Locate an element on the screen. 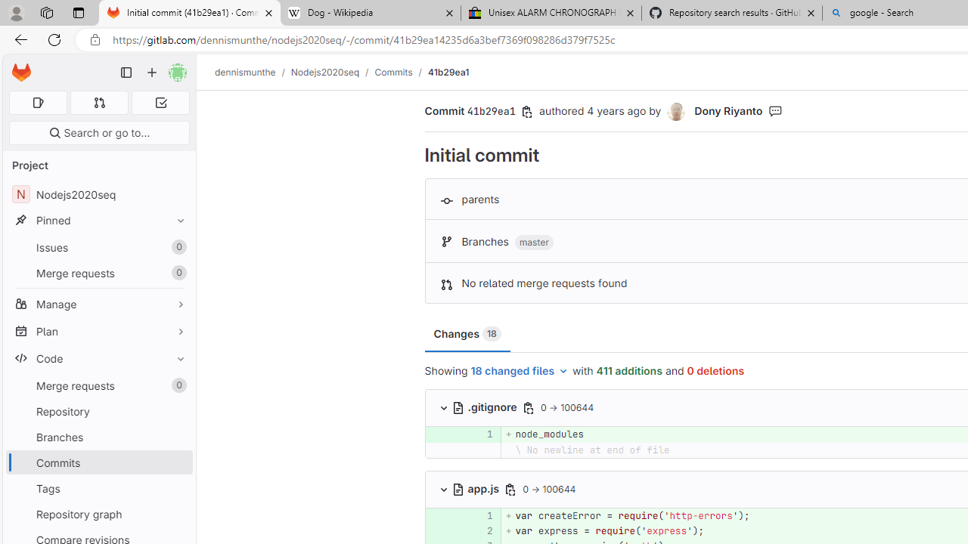 The image size is (968, 544). Personal Profile is located at coordinates (16, 12).